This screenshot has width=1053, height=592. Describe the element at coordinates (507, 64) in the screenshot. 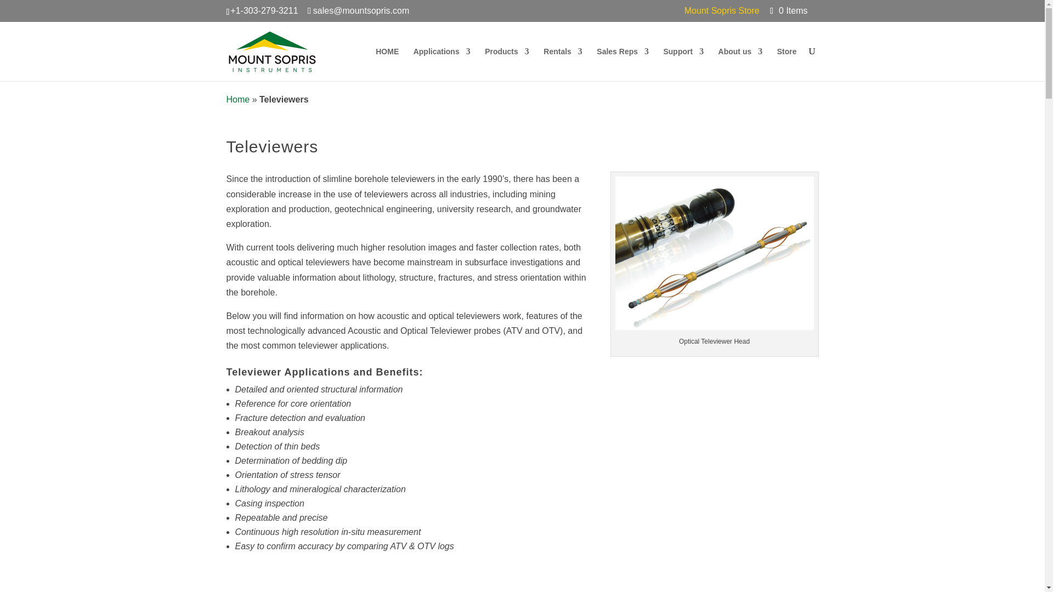

I see `Products` at that location.